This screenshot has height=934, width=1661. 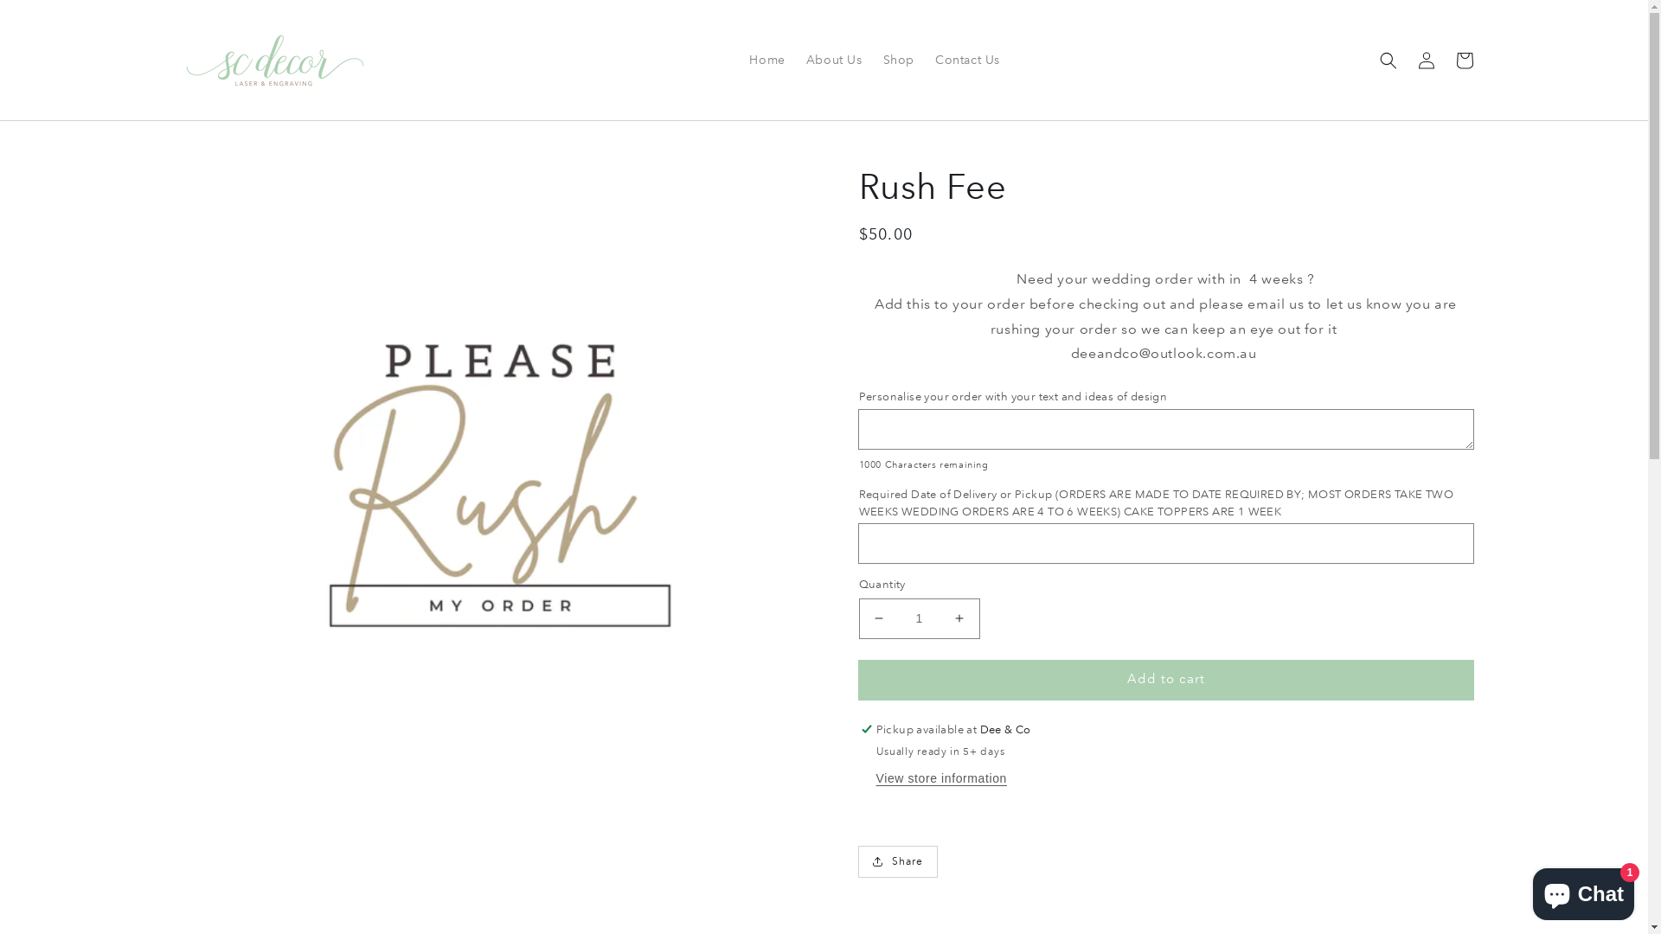 What do you see at coordinates (879, 619) in the screenshot?
I see `Decrease quantity for Rush Fee` at bounding box center [879, 619].